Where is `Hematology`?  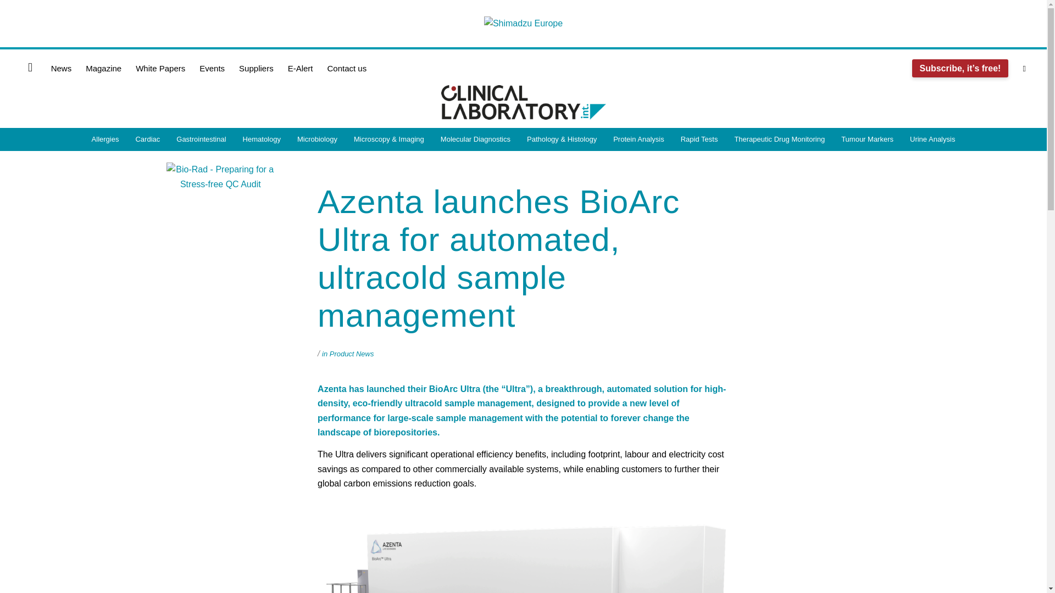
Hematology is located at coordinates (262, 139).